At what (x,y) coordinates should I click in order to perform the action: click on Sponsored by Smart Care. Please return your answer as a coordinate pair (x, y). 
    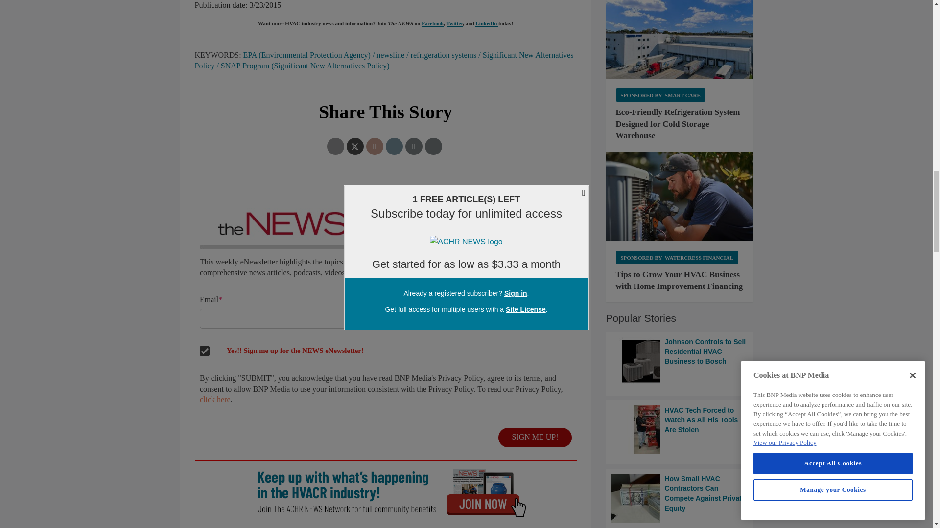
    Looking at the image, I should click on (660, 95).